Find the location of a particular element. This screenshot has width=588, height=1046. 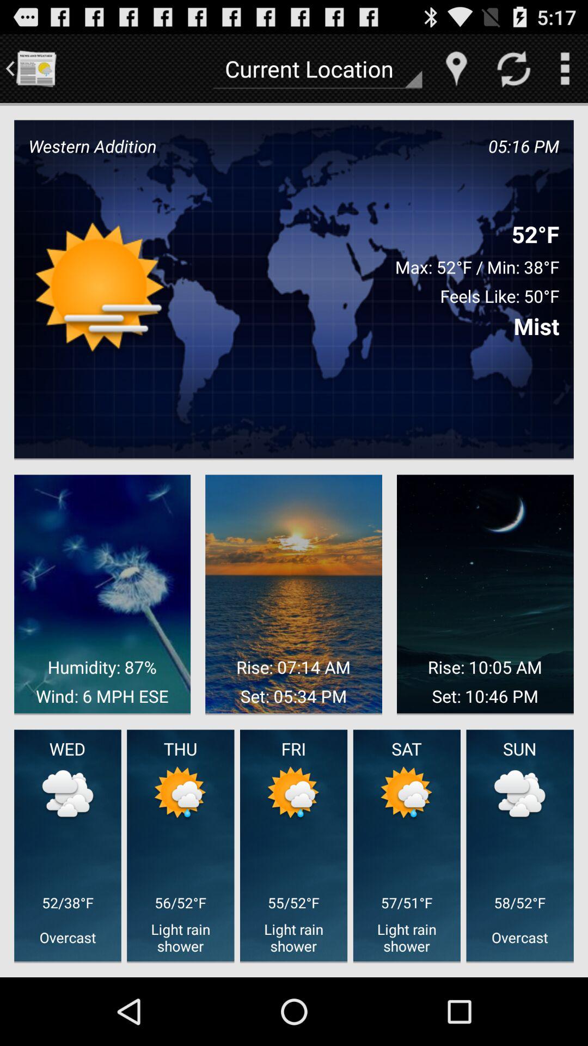

go to news is located at coordinates (36, 69).